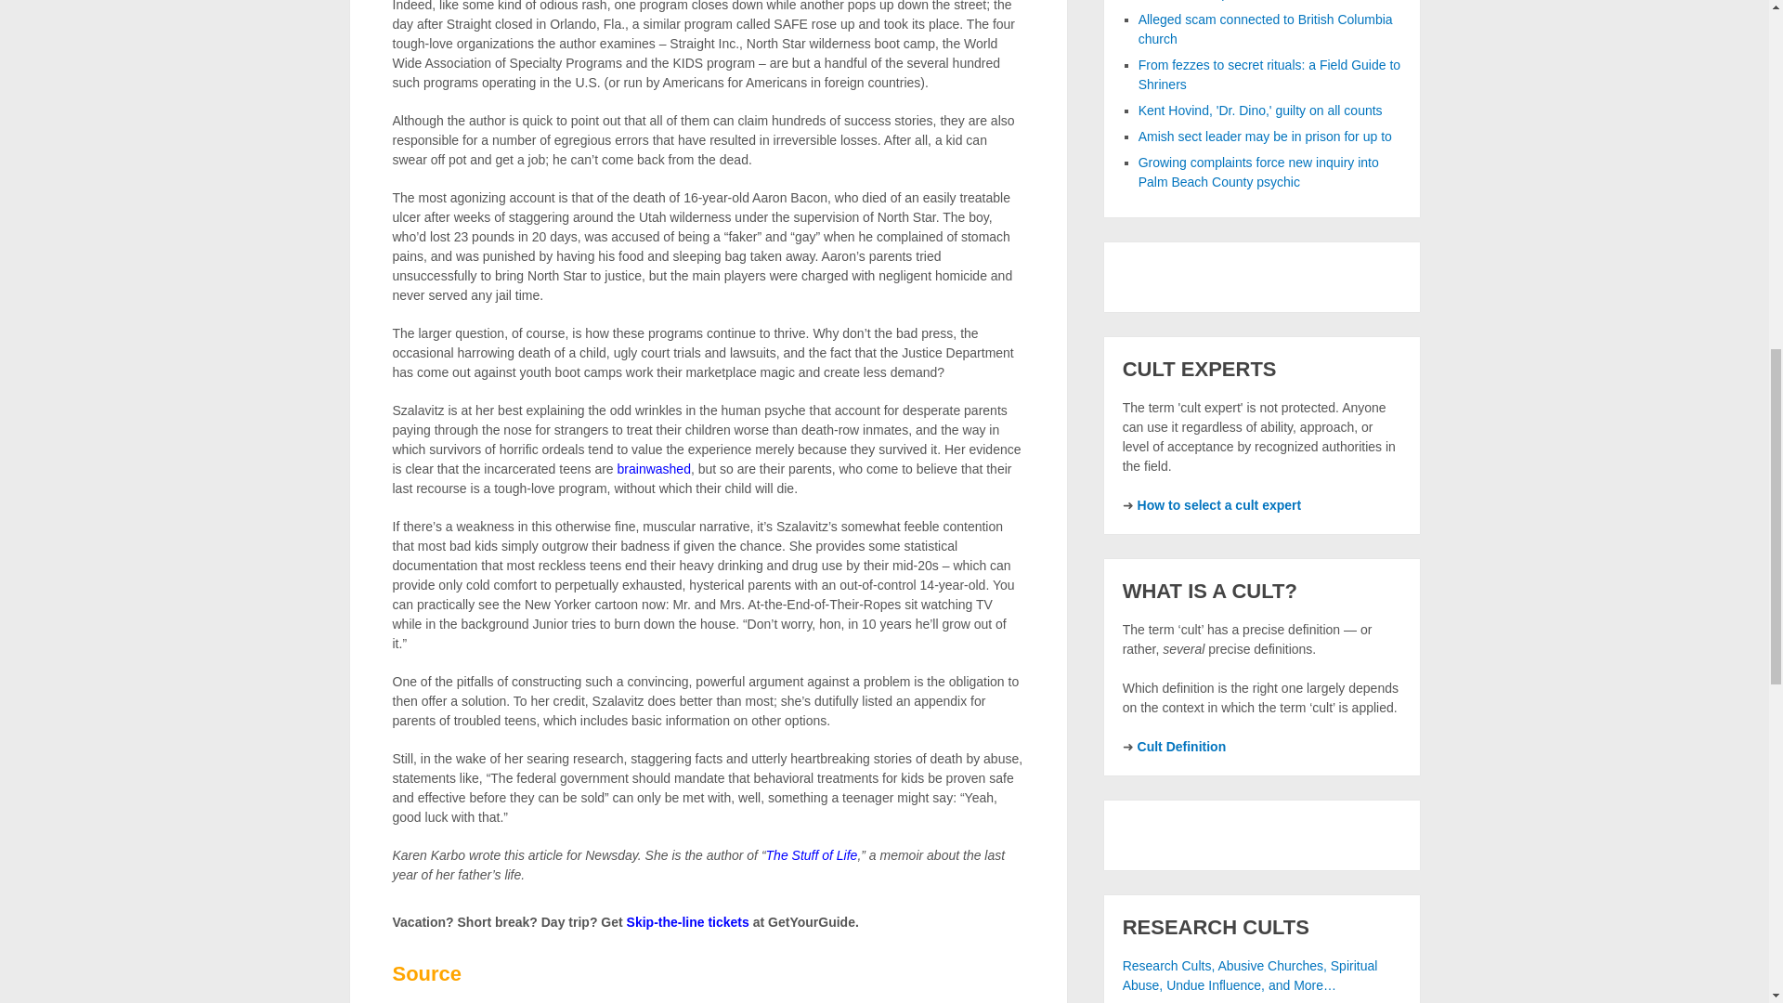  What do you see at coordinates (1181, 747) in the screenshot?
I see `Cult Definition` at bounding box center [1181, 747].